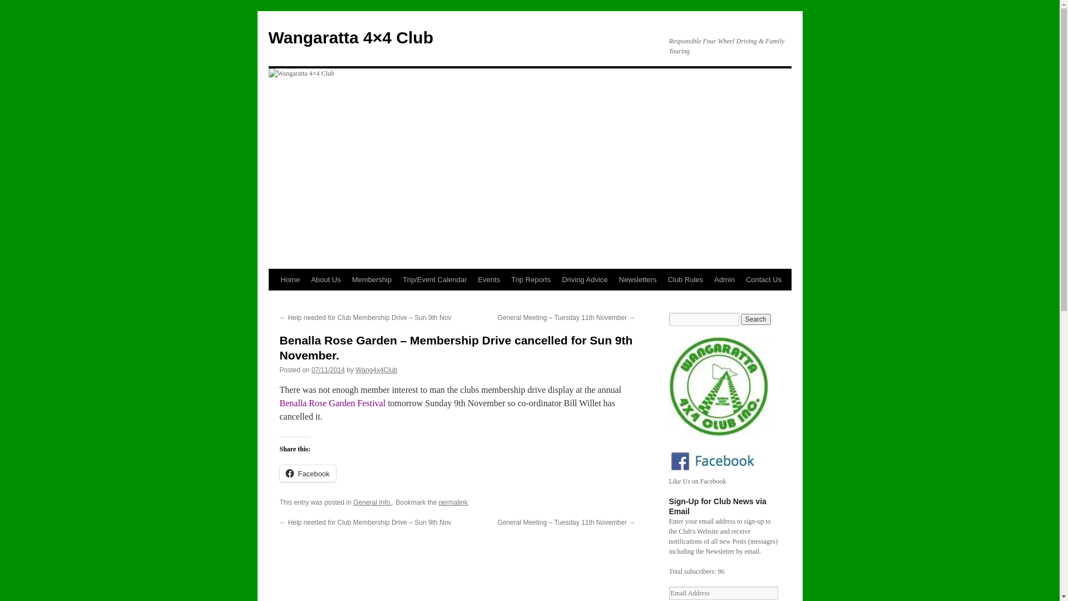 The height and width of the screenshot is (601, 1068). Describe the element at coordinates (685, 280) in the screenshot. I see `Club Rules` at that location.